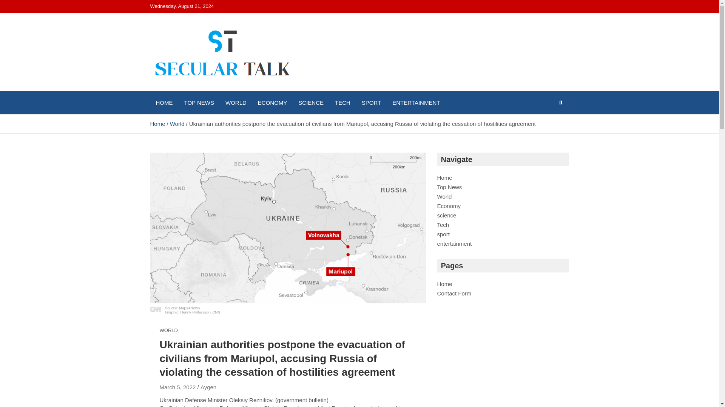 This screenshot has width=725, height=407. Describe the element at coordinates (273, 103) in the screenshot. I see `ECONOMY` at that location.